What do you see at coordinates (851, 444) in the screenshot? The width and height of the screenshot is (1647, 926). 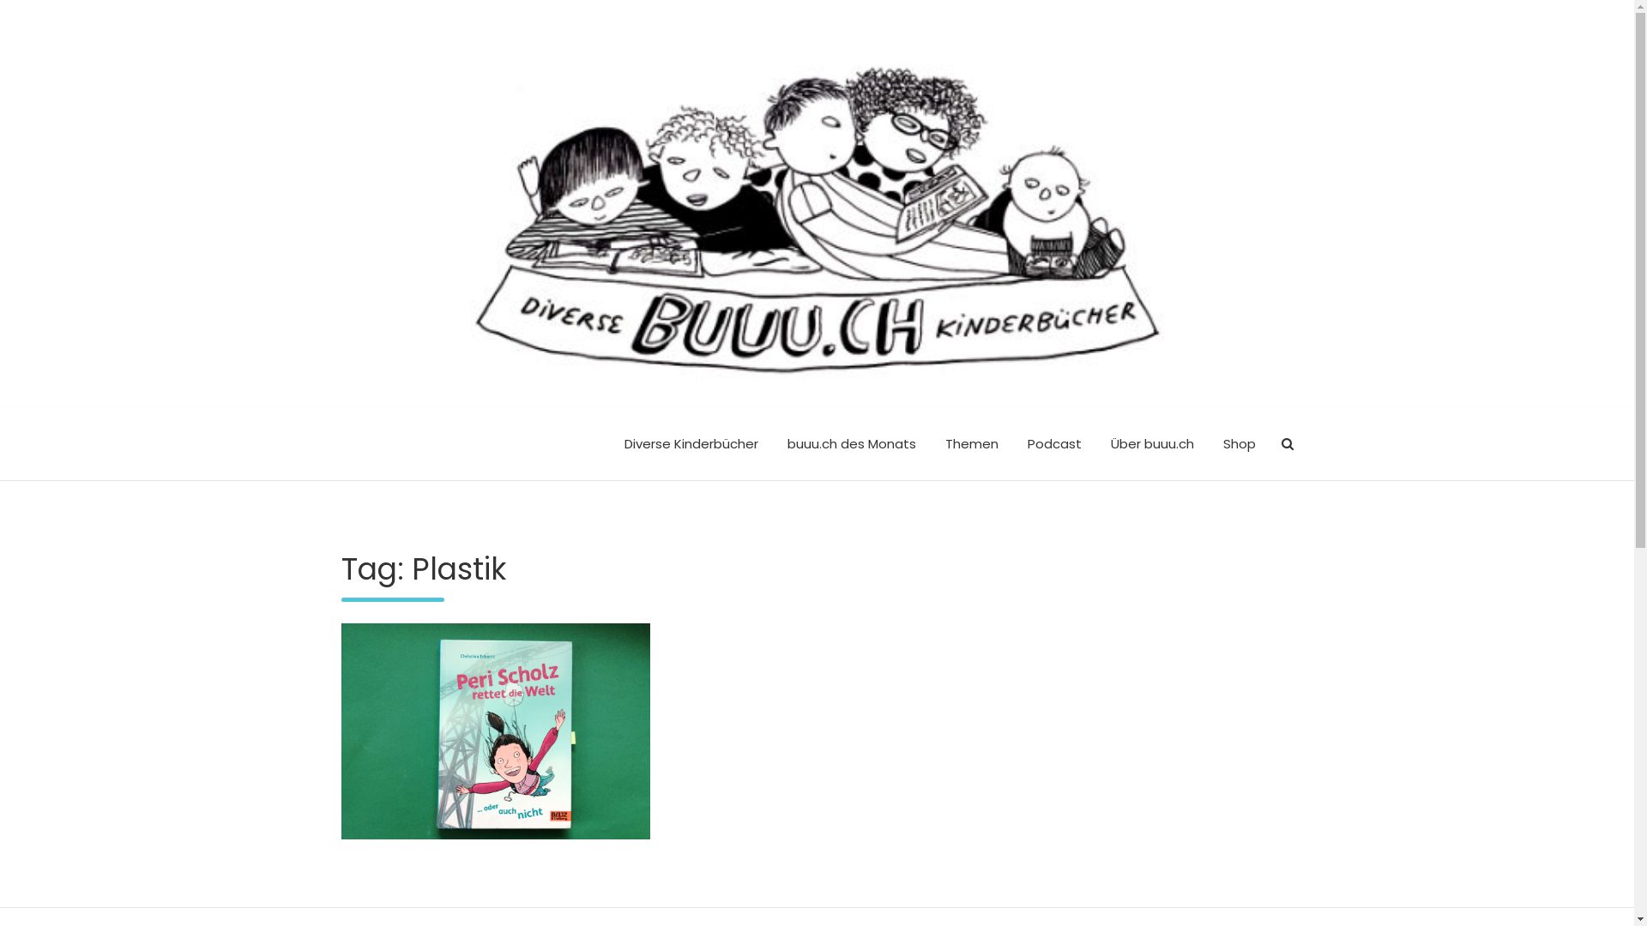 I see `buuu.ch des Monats` at bounding box center [851, 444].